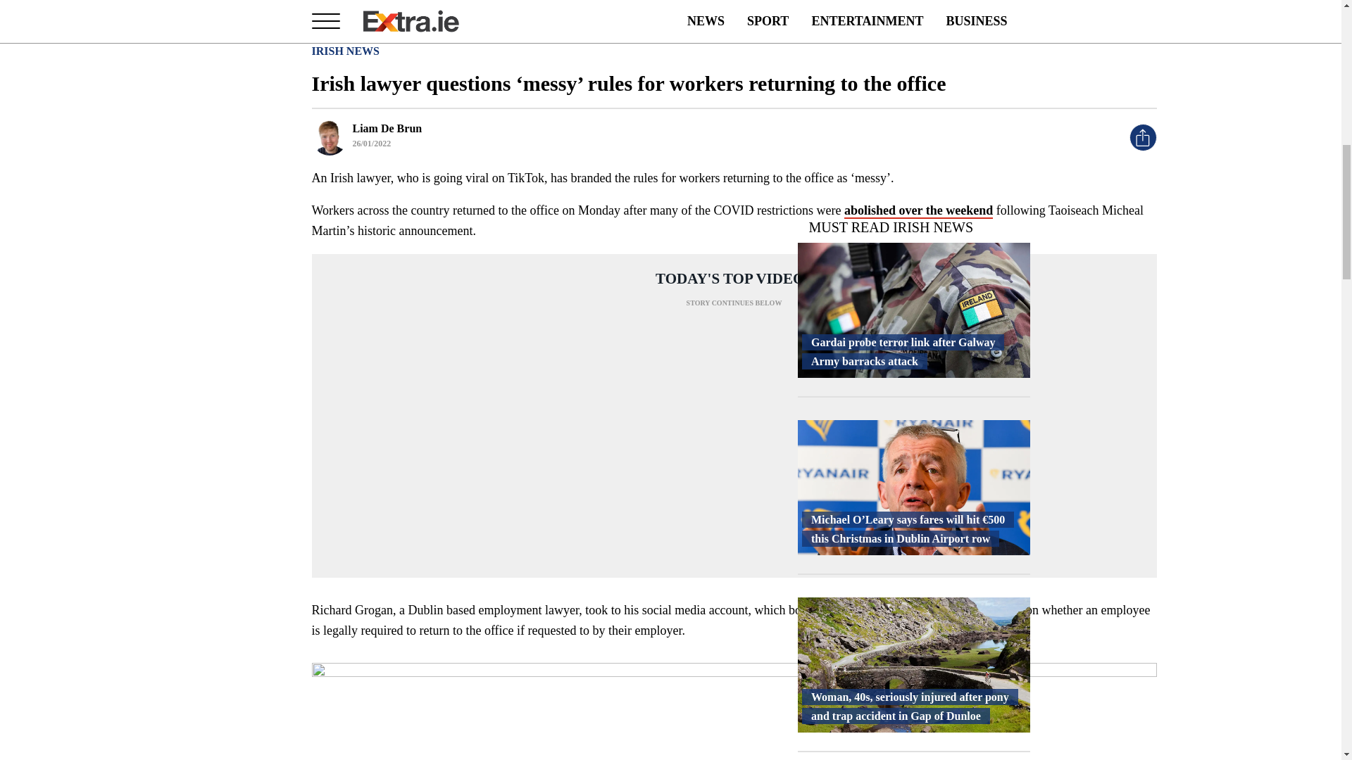  Describe the element at coordinates (387, 128) in the screenshot. I see `Liam De Brun` at that location.